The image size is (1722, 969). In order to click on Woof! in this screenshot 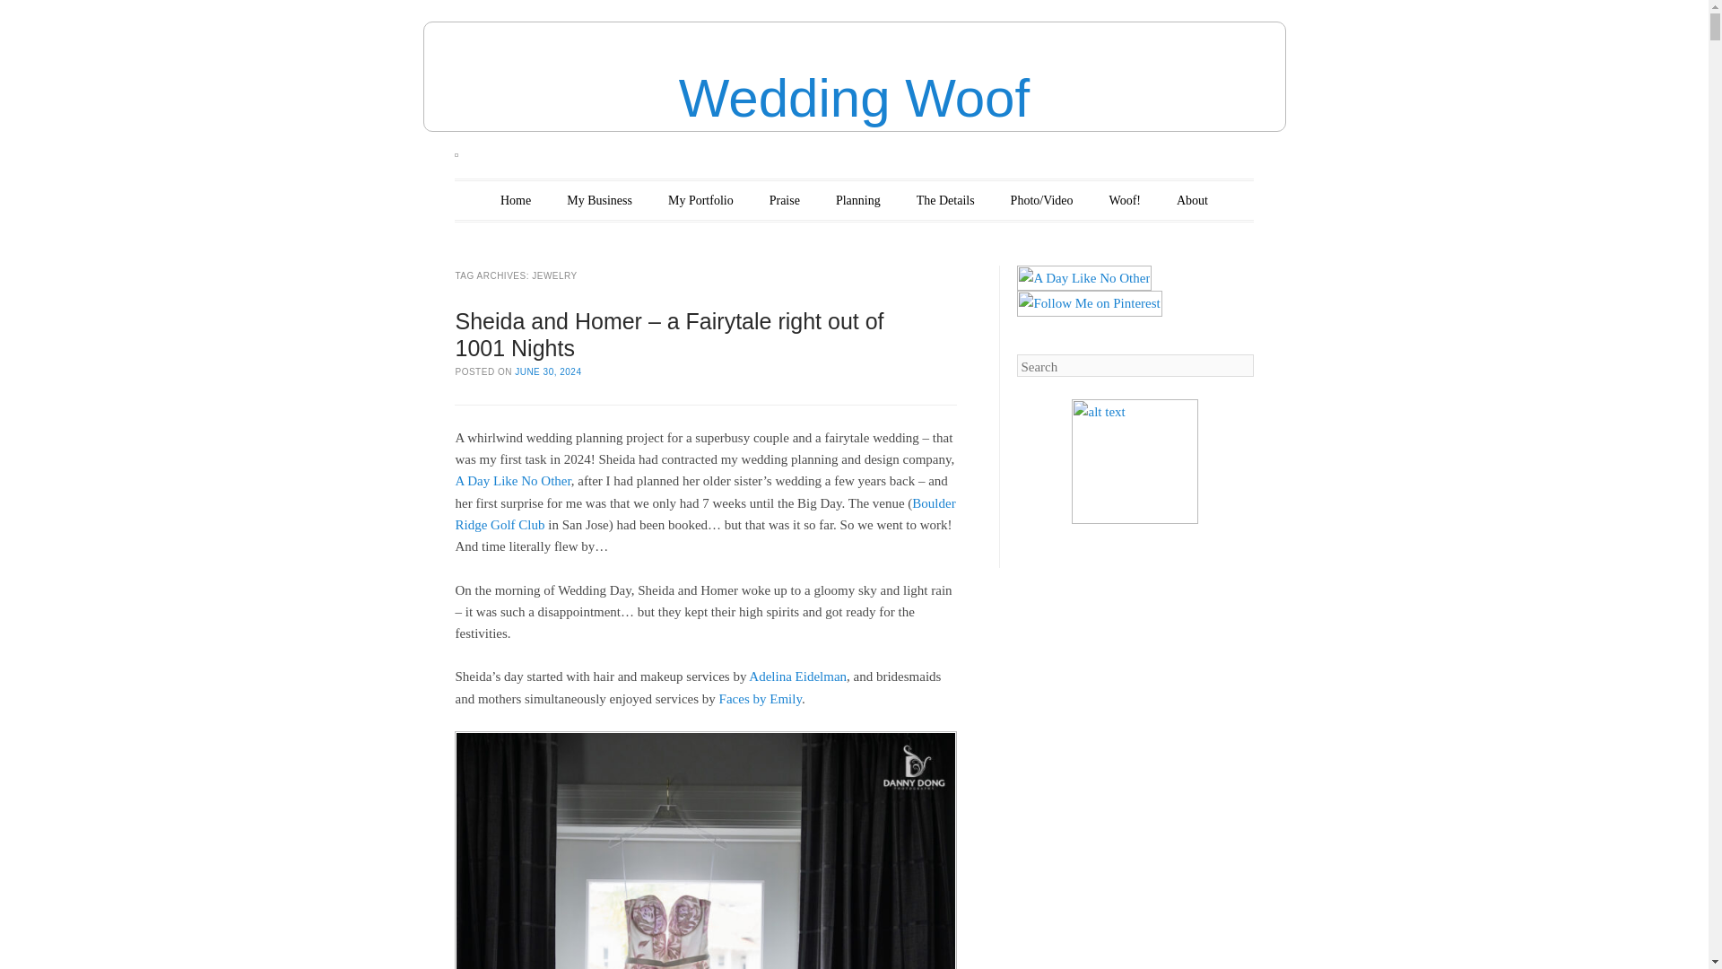, I will do `click(1125, 200)`.